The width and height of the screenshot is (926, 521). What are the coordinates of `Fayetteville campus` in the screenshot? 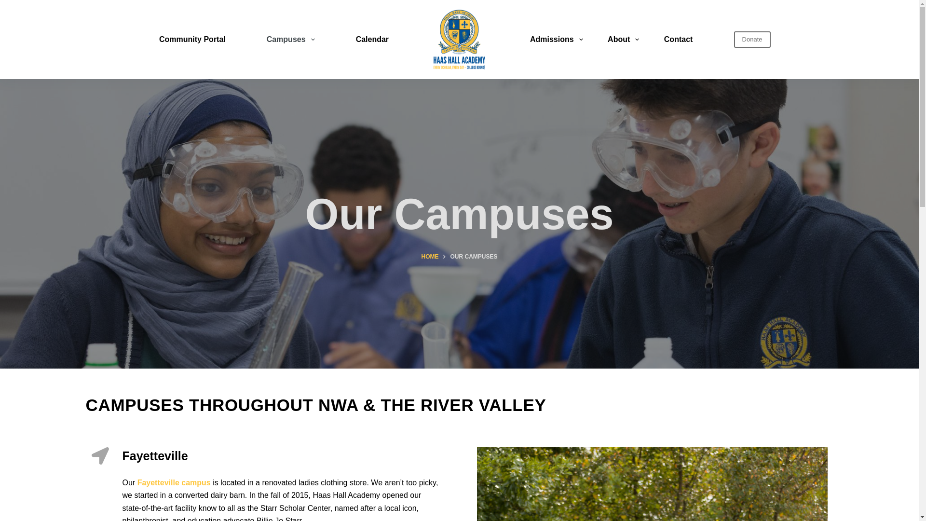 It's located at (174, 482).